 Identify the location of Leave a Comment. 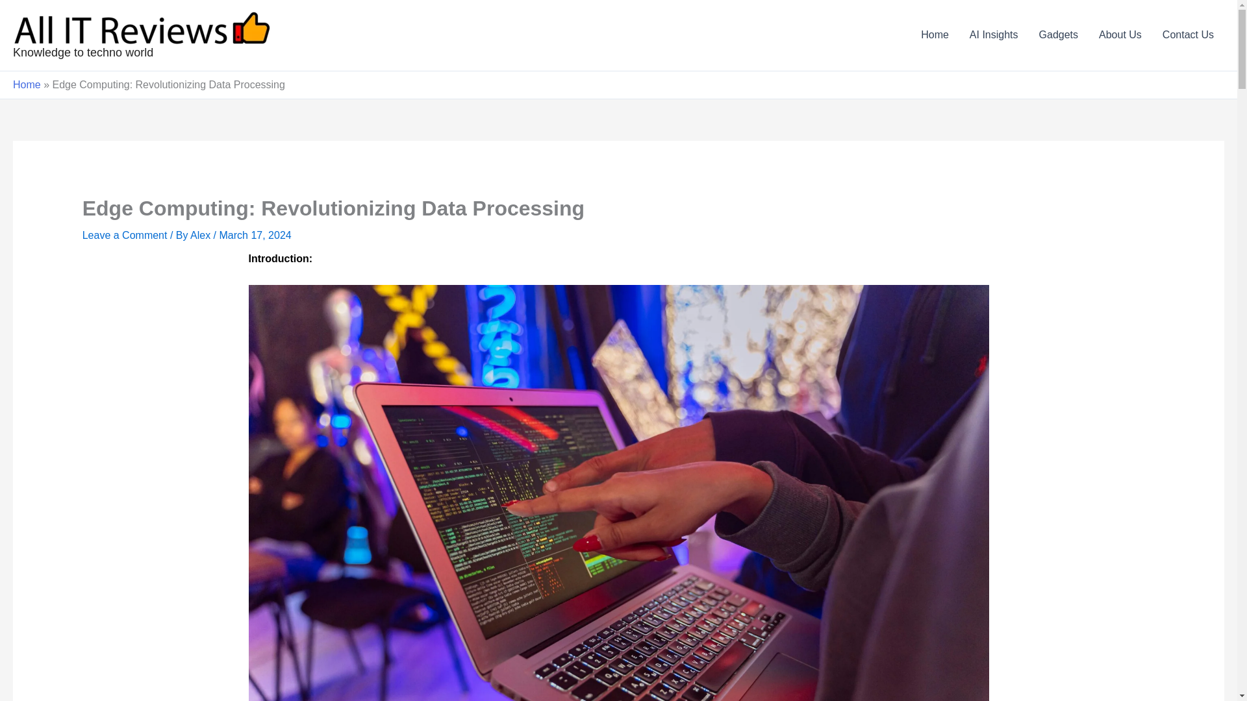
(125, 235).